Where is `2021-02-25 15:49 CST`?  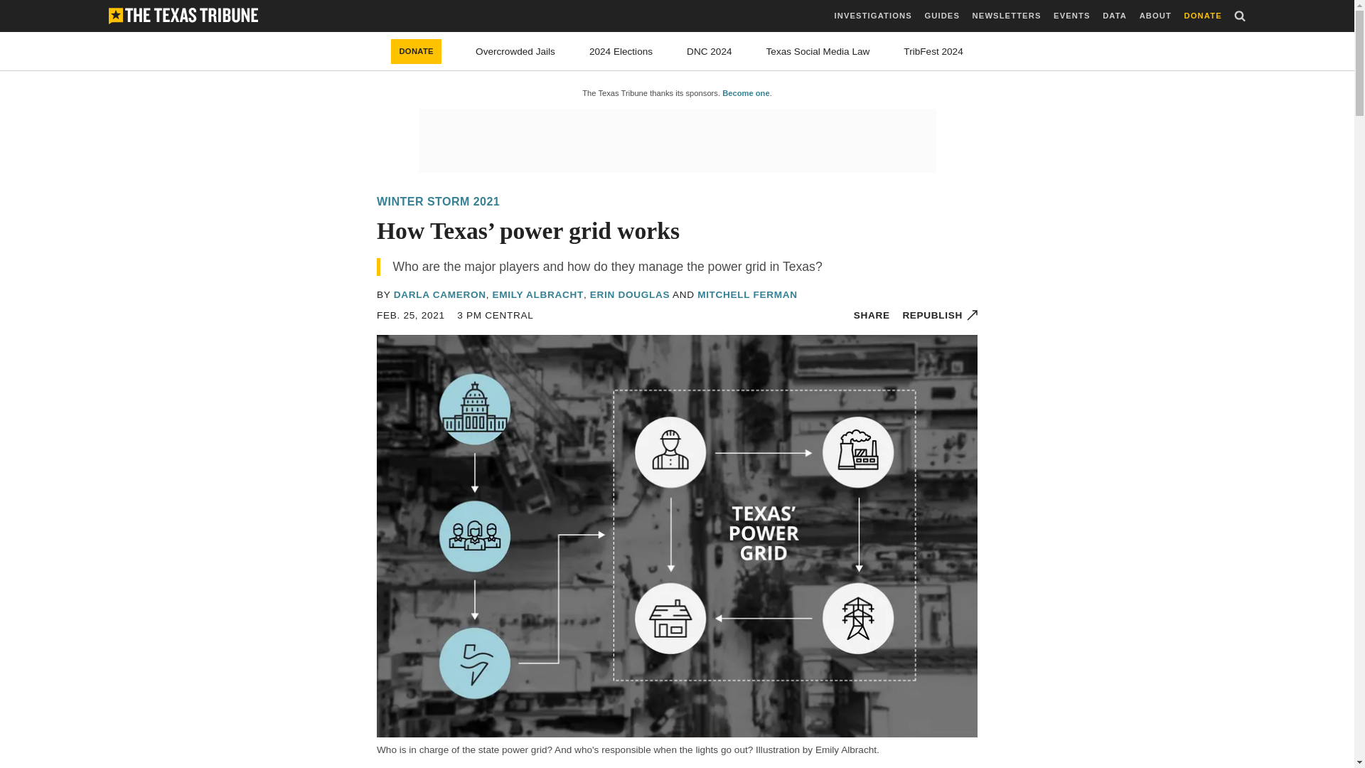 2021-02-25 15:49 CST is located at coordinates (410, 315).